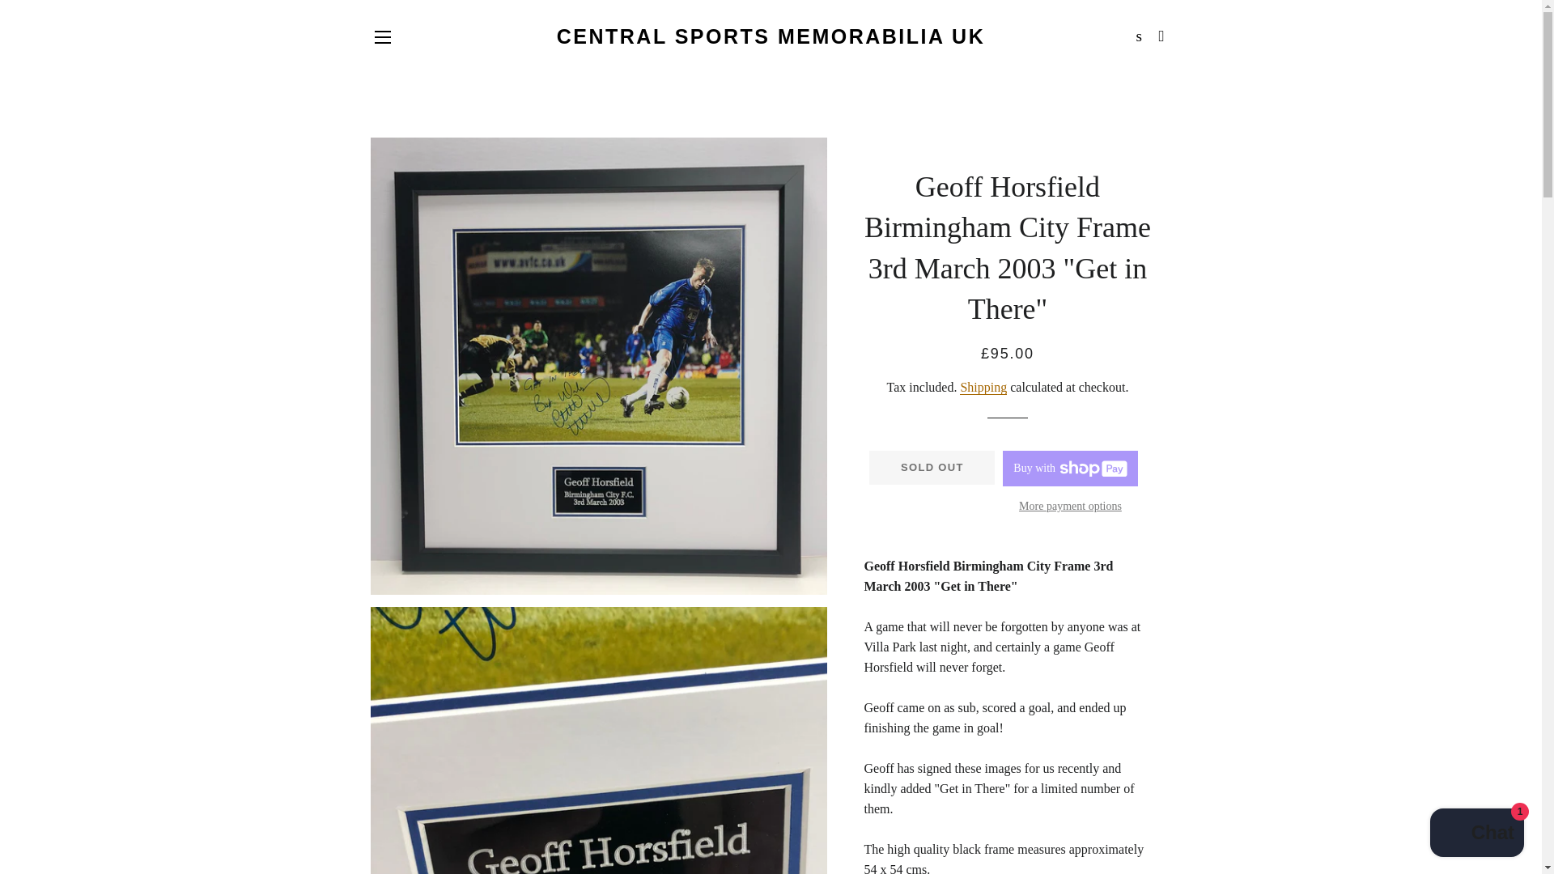 Image resolution: width=1554 pixels, height=874 pixels. What do you see at coordinates (382, 37) in the screenshot?
I see `SITE NAVIGATION` at bounding box center [382, 37].